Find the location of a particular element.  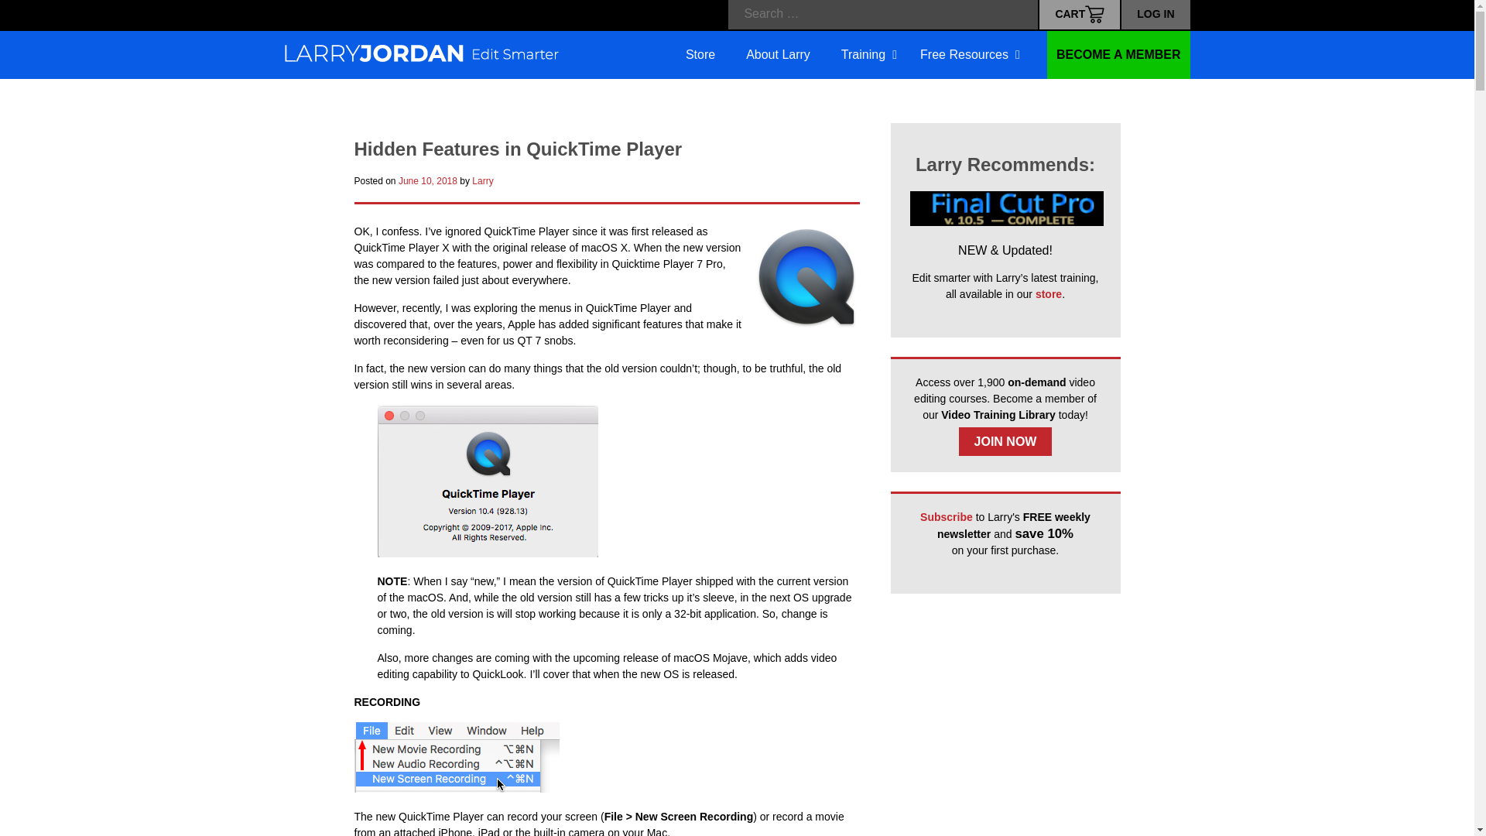

Log In is located at coordinates (1118, 54).